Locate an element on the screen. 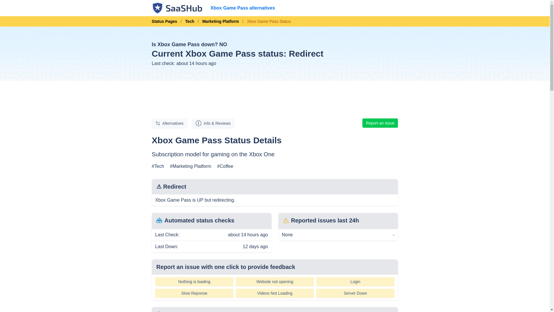  Videos Not Loading is located at coordinates (275, 293).